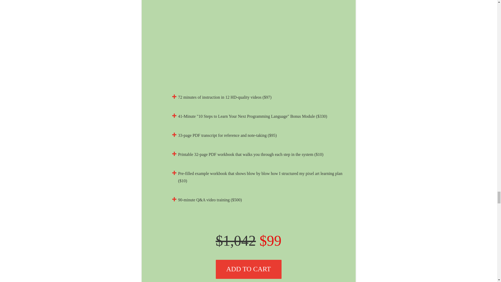 This screenshot has height=282, width=501. Describe the element at coordinates (248, 269) in the screenshot. I see `ADD TO CART` at that location.